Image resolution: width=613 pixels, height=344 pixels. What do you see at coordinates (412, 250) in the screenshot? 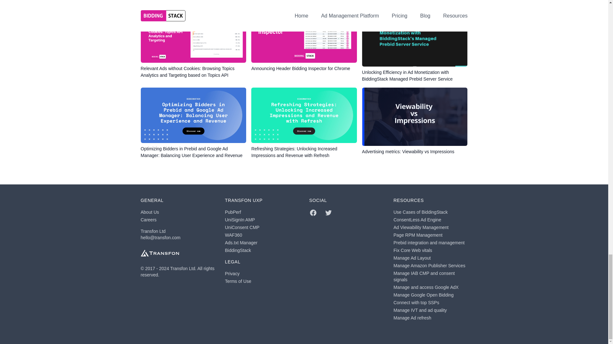
I see `Fix Core Web vitals` at bounding box center [412, 250].